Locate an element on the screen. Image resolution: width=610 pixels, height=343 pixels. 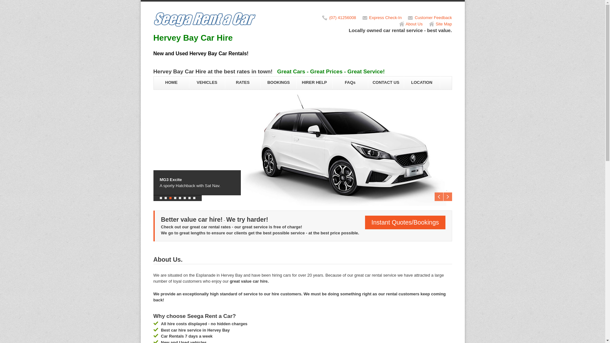
Next is located at coordinates (448, 197).